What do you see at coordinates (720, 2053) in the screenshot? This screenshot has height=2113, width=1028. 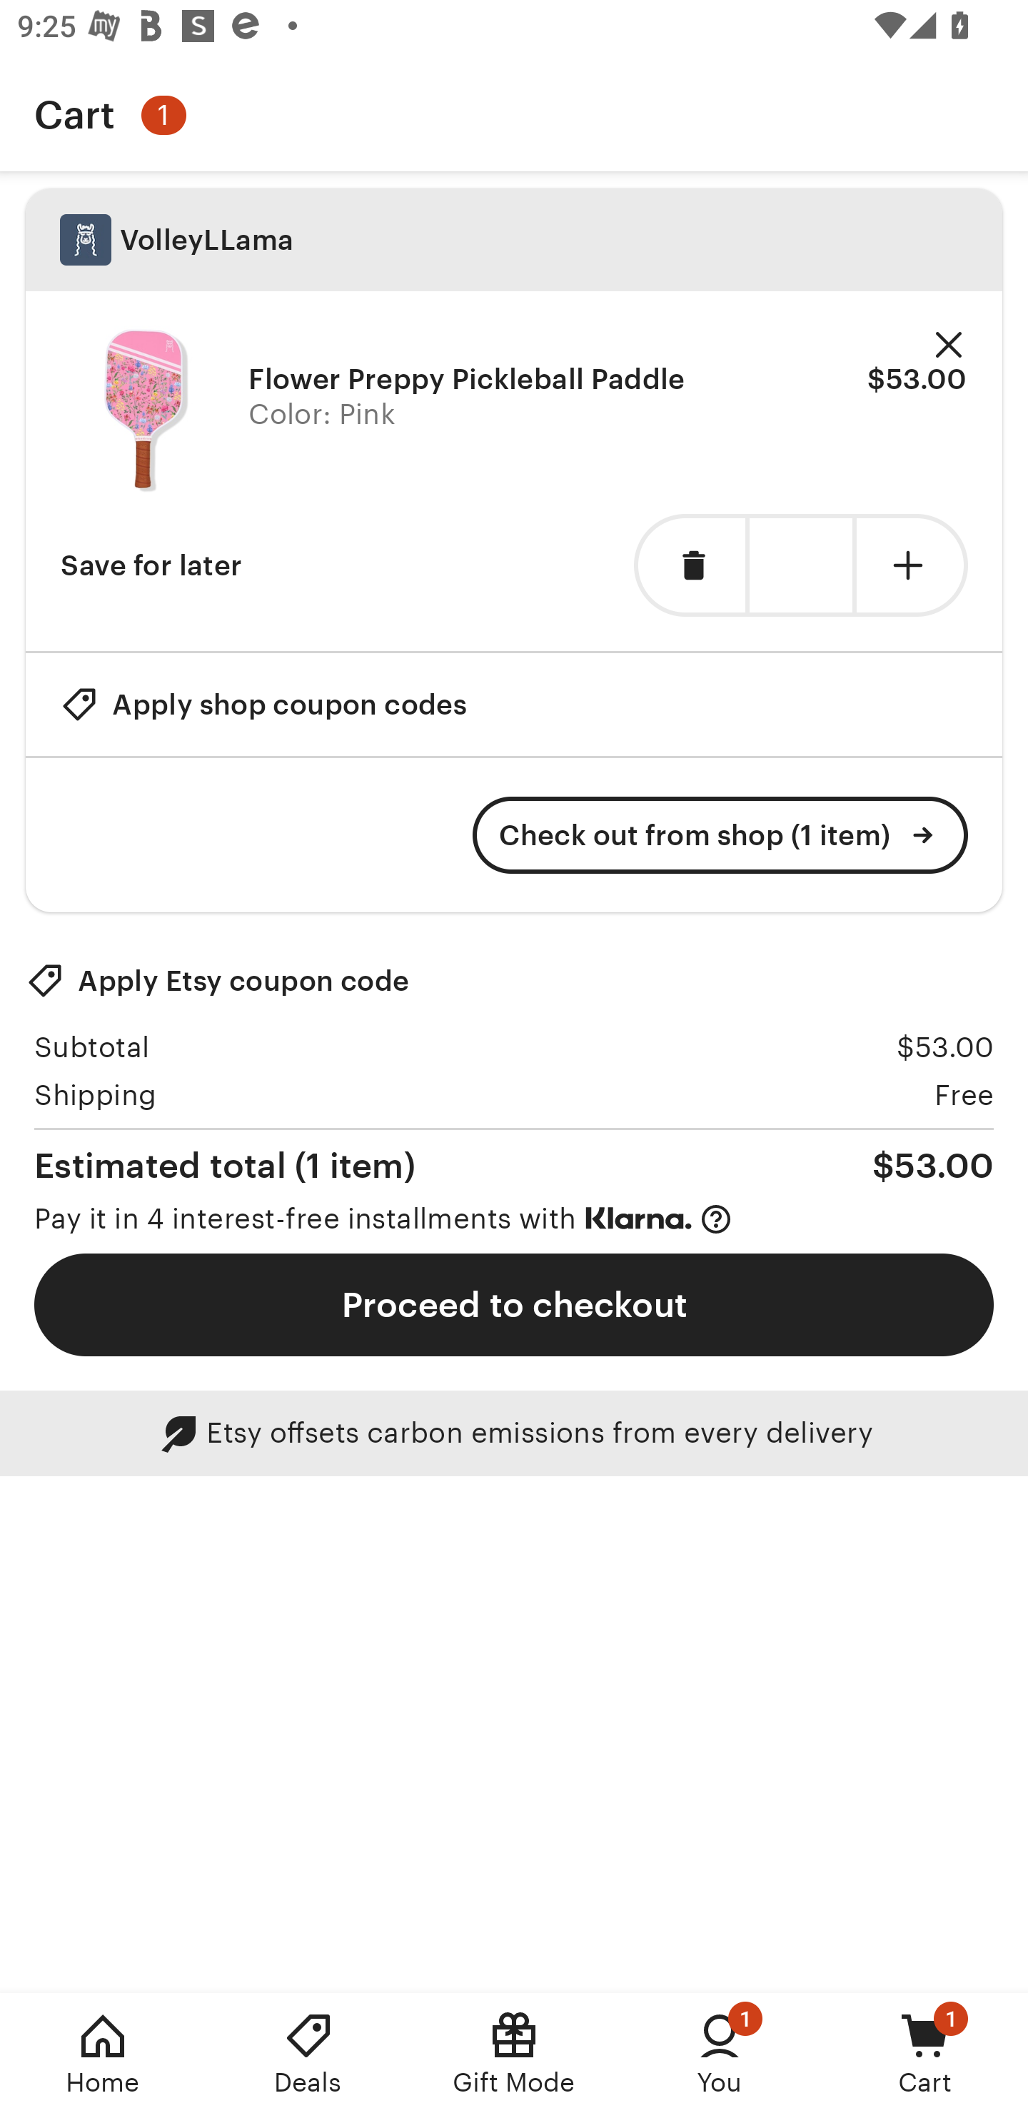 I see `You, 1 new notification You` at bounding box center [720, 2053].